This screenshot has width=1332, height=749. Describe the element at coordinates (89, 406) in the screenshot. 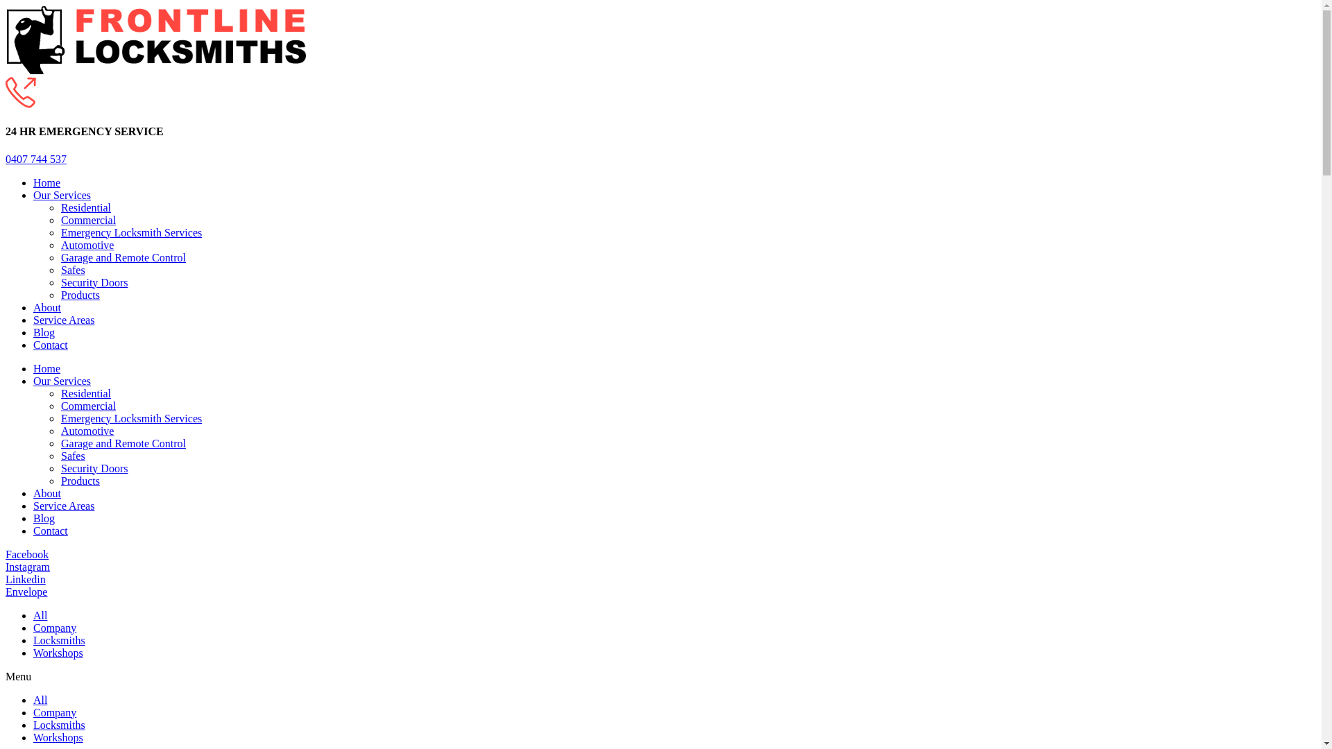

I see `Commercial` at that location.